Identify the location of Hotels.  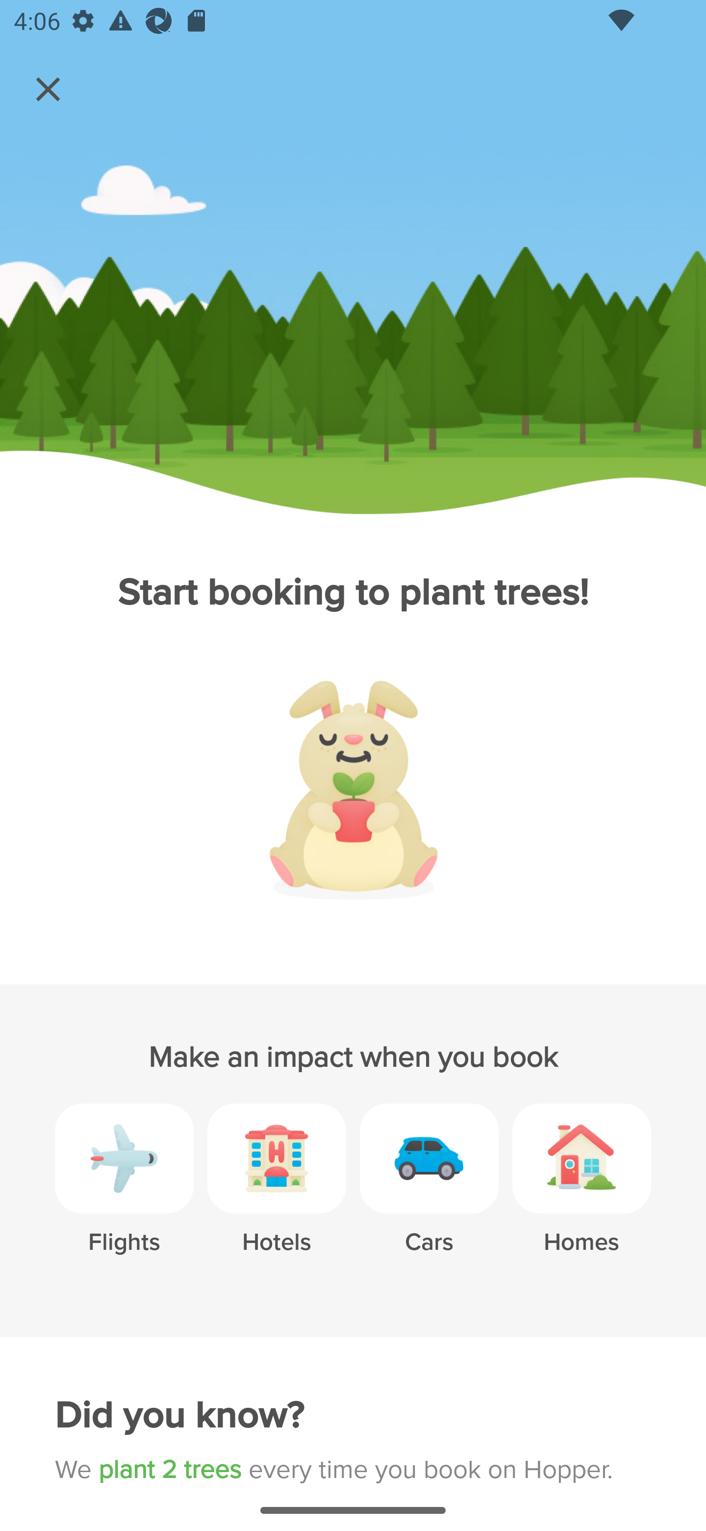
(277, 1193).